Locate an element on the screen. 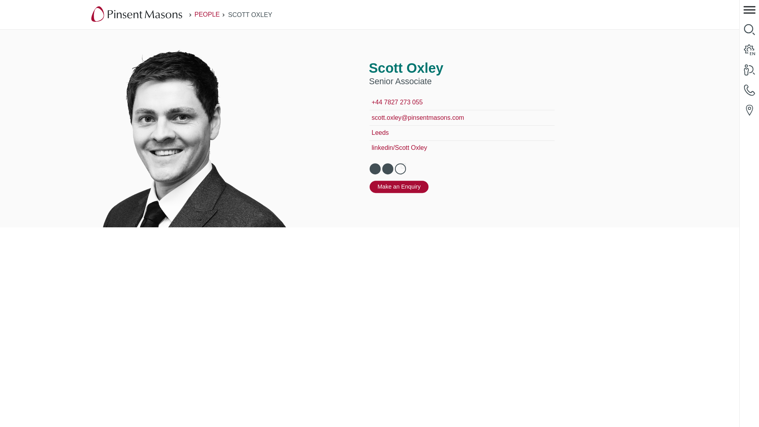  PEOPLE is located at coordinates (207, 14).